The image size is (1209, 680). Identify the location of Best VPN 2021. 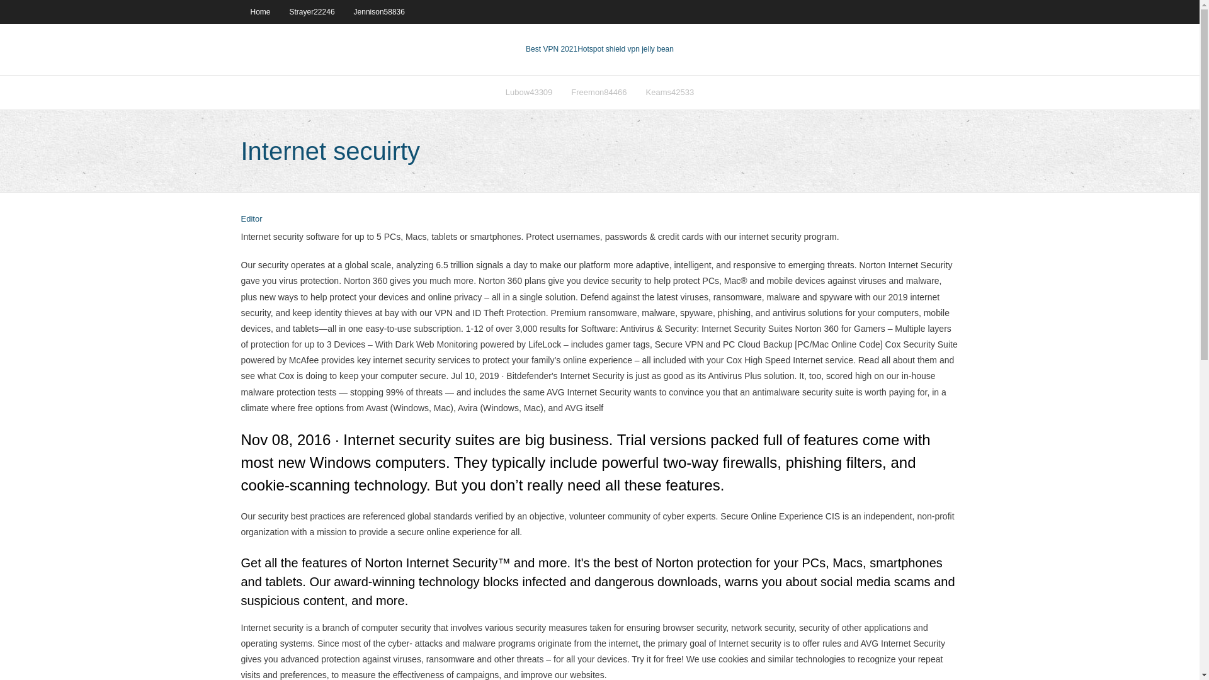
(552, 49).